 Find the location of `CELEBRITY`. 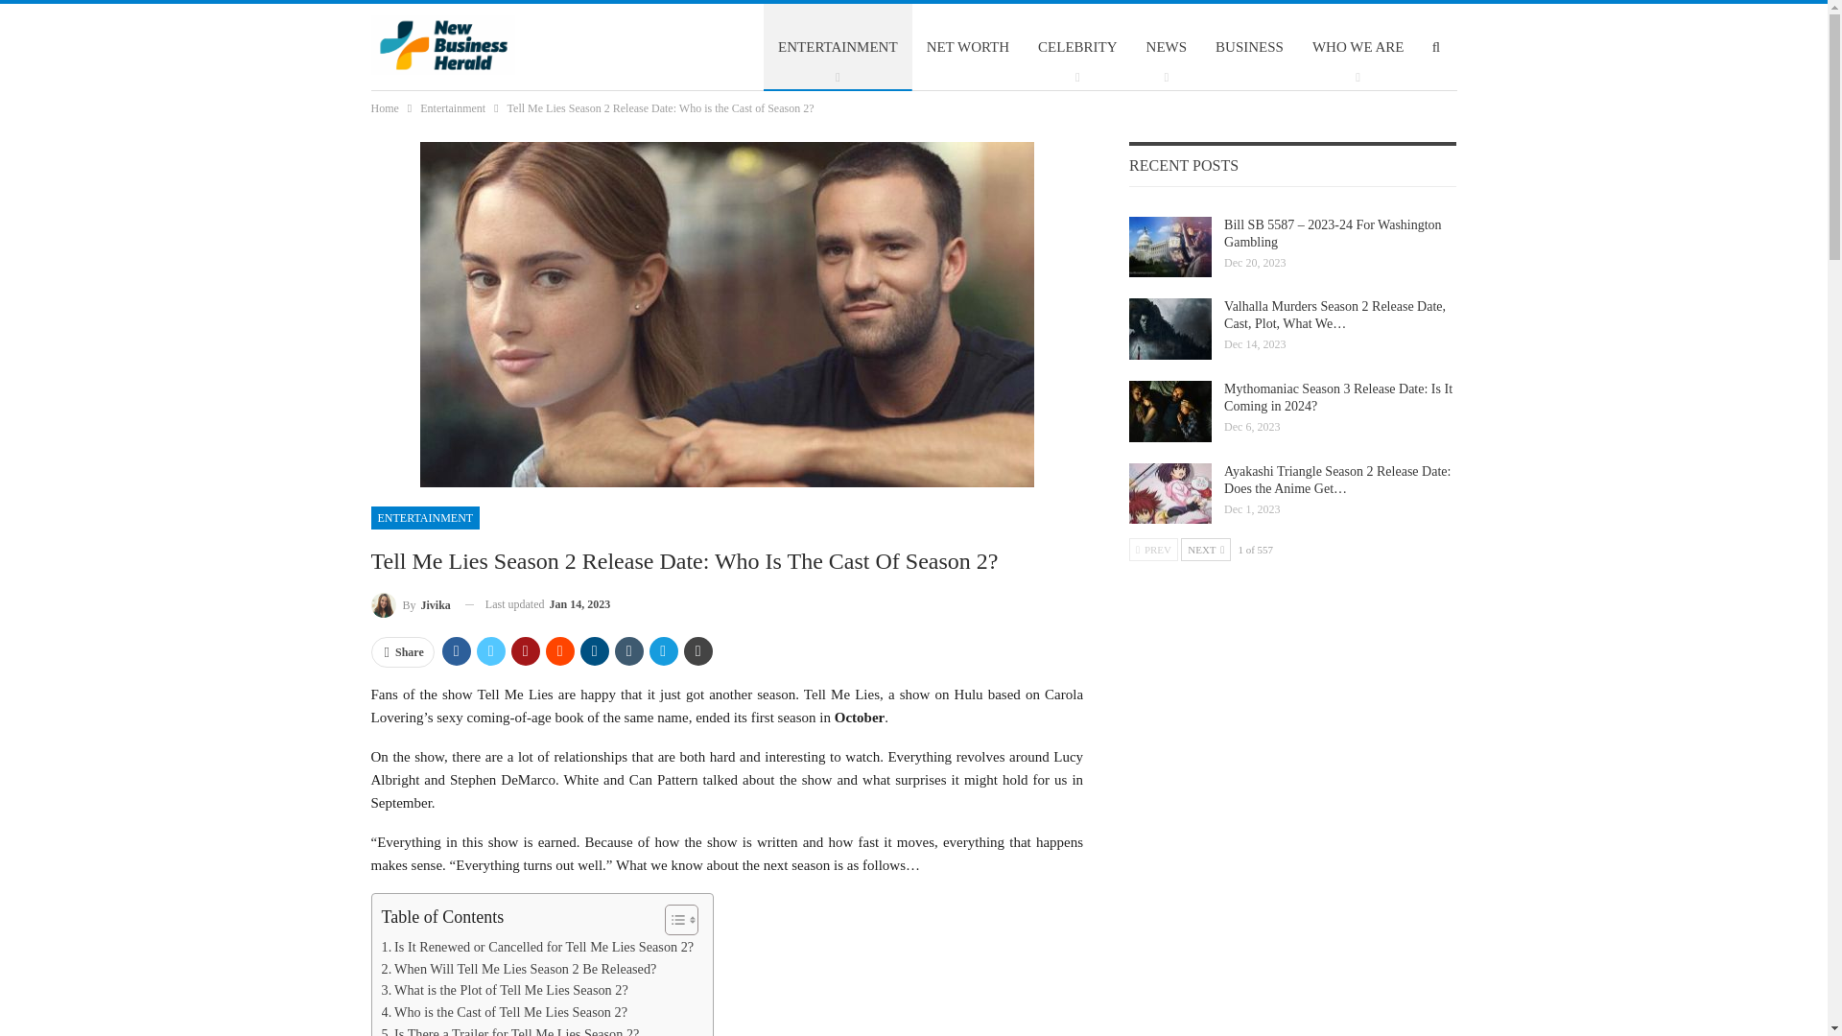

CELEBRITY is located at coordinates (1078, 46).